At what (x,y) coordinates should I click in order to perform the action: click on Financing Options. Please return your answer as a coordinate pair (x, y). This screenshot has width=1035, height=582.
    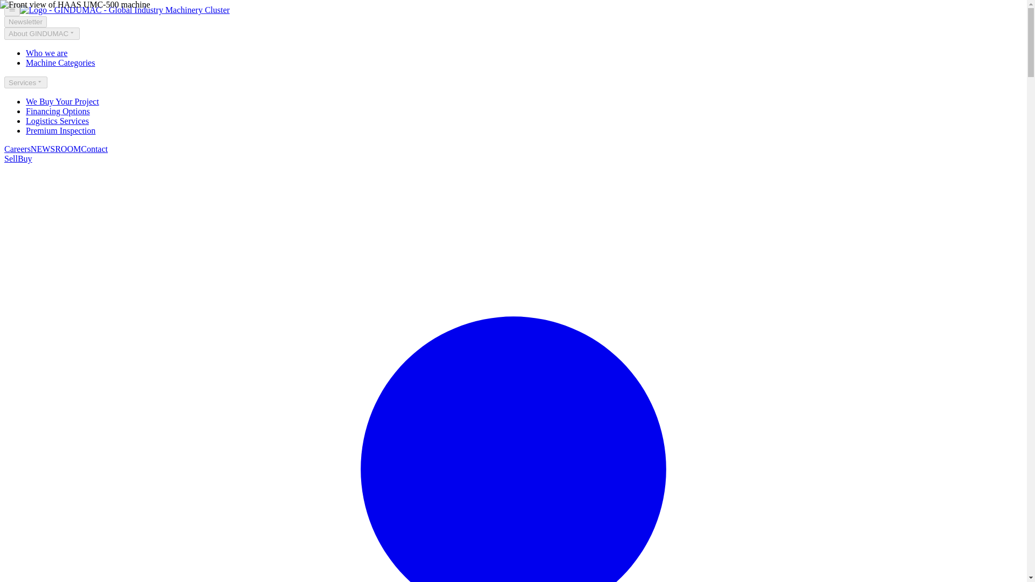
    Looking at the image, I should click on (58, 111).